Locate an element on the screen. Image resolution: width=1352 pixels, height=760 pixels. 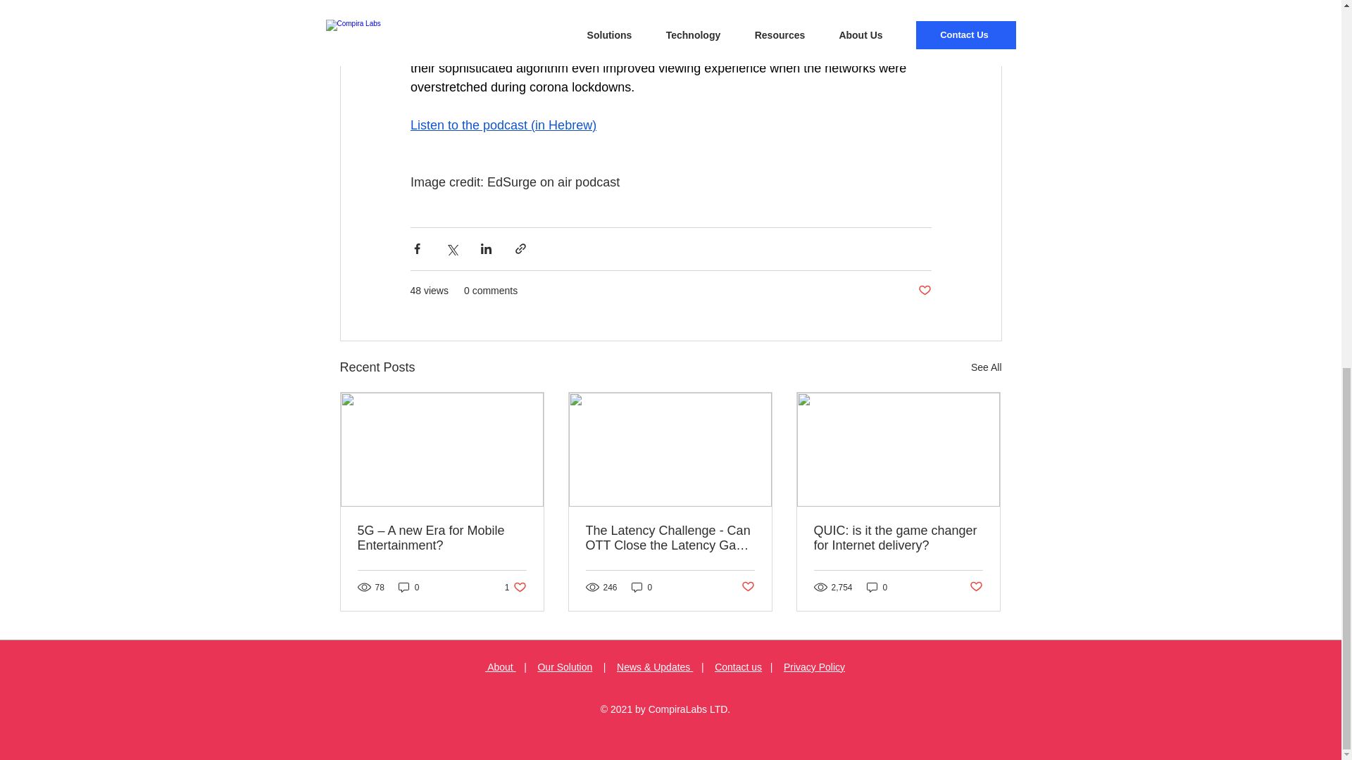
Contact us is located at coordinates (738, 666).